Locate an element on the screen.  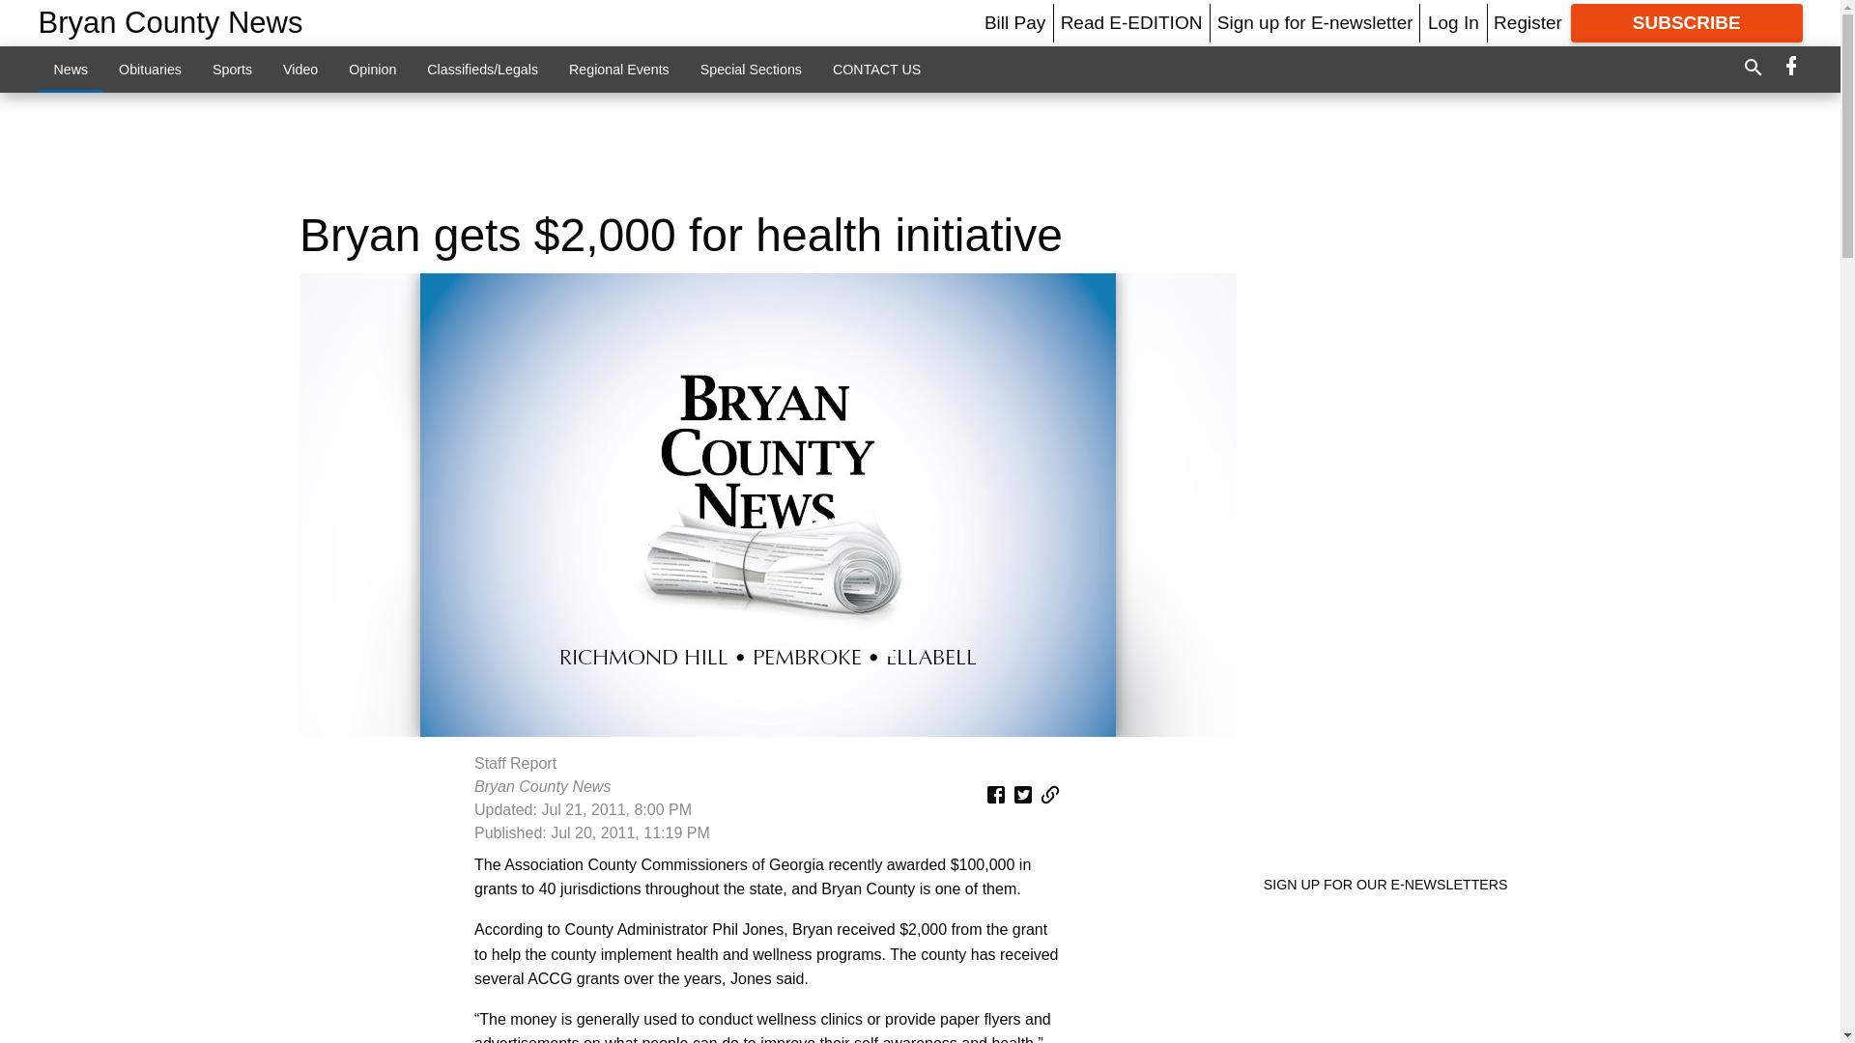
Sports is located at coordinates (232, 69).